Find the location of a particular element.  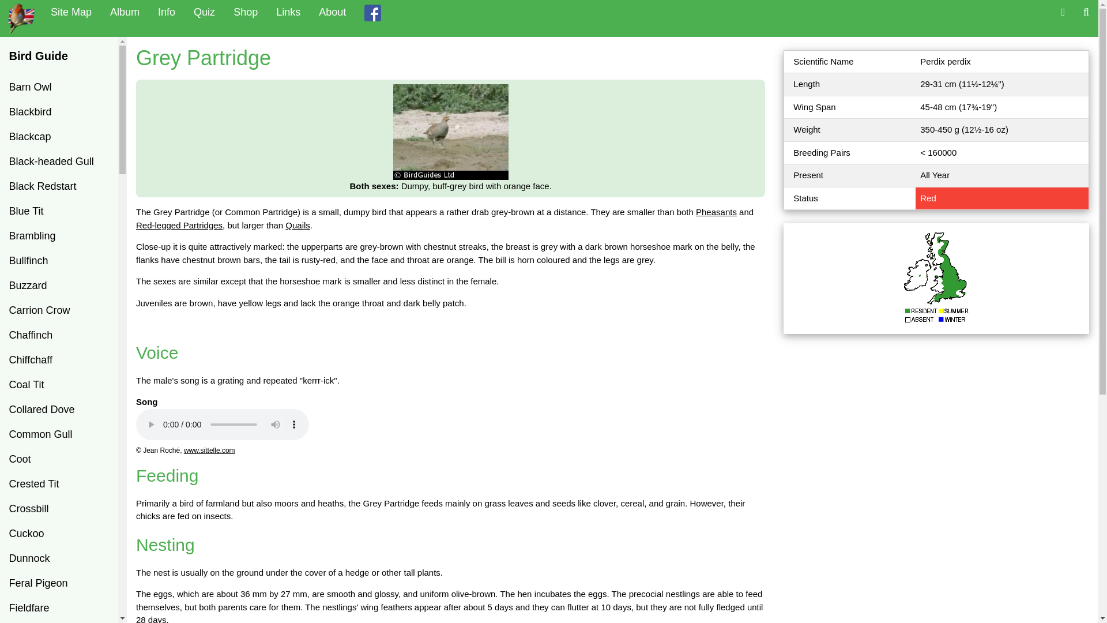

Dunnock is located at coordinates (59, 558).